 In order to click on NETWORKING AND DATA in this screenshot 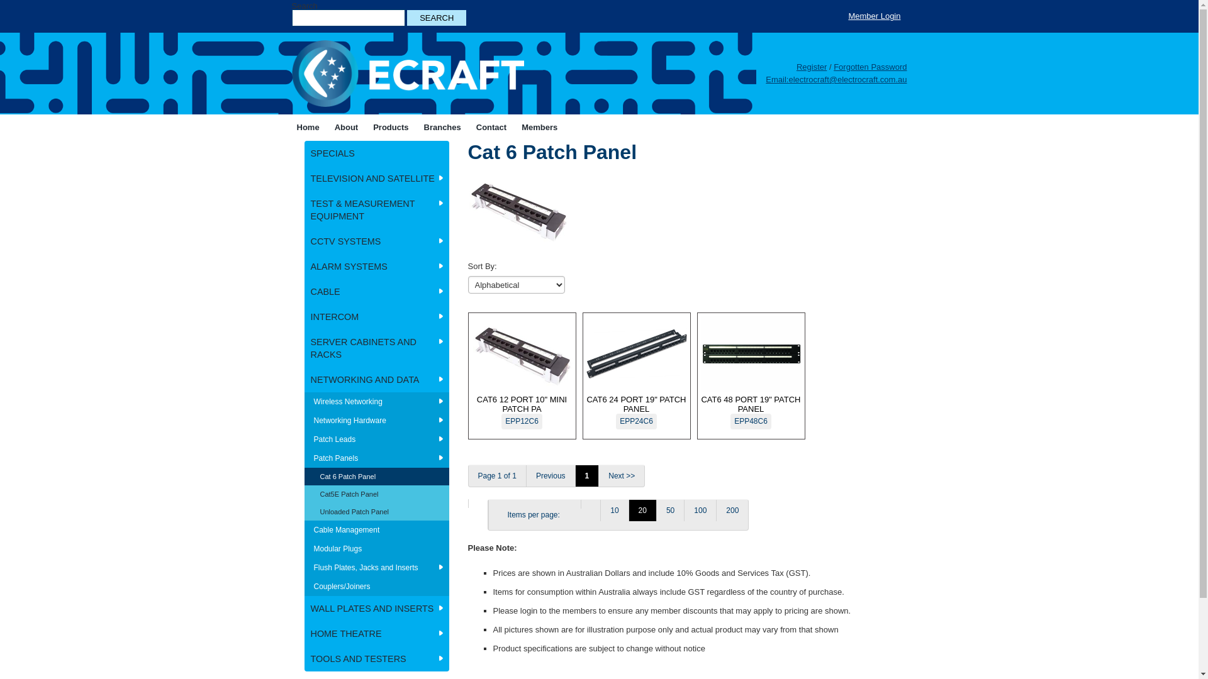, I will do `click(377, 380)`.